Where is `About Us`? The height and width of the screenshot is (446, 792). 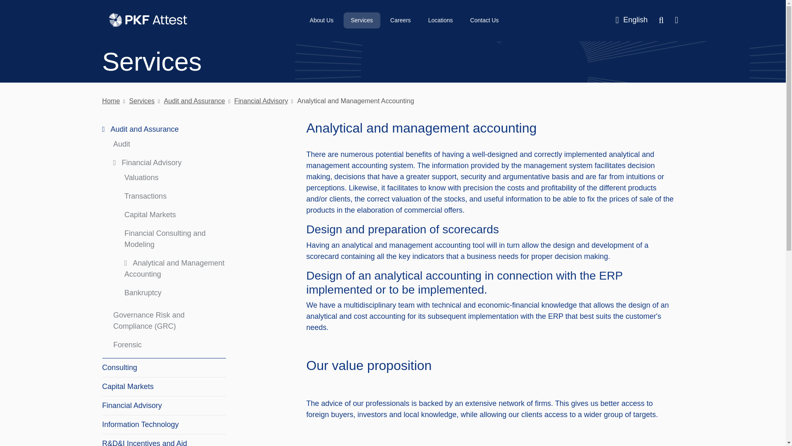
About Us is located at coordinates (321, 21).